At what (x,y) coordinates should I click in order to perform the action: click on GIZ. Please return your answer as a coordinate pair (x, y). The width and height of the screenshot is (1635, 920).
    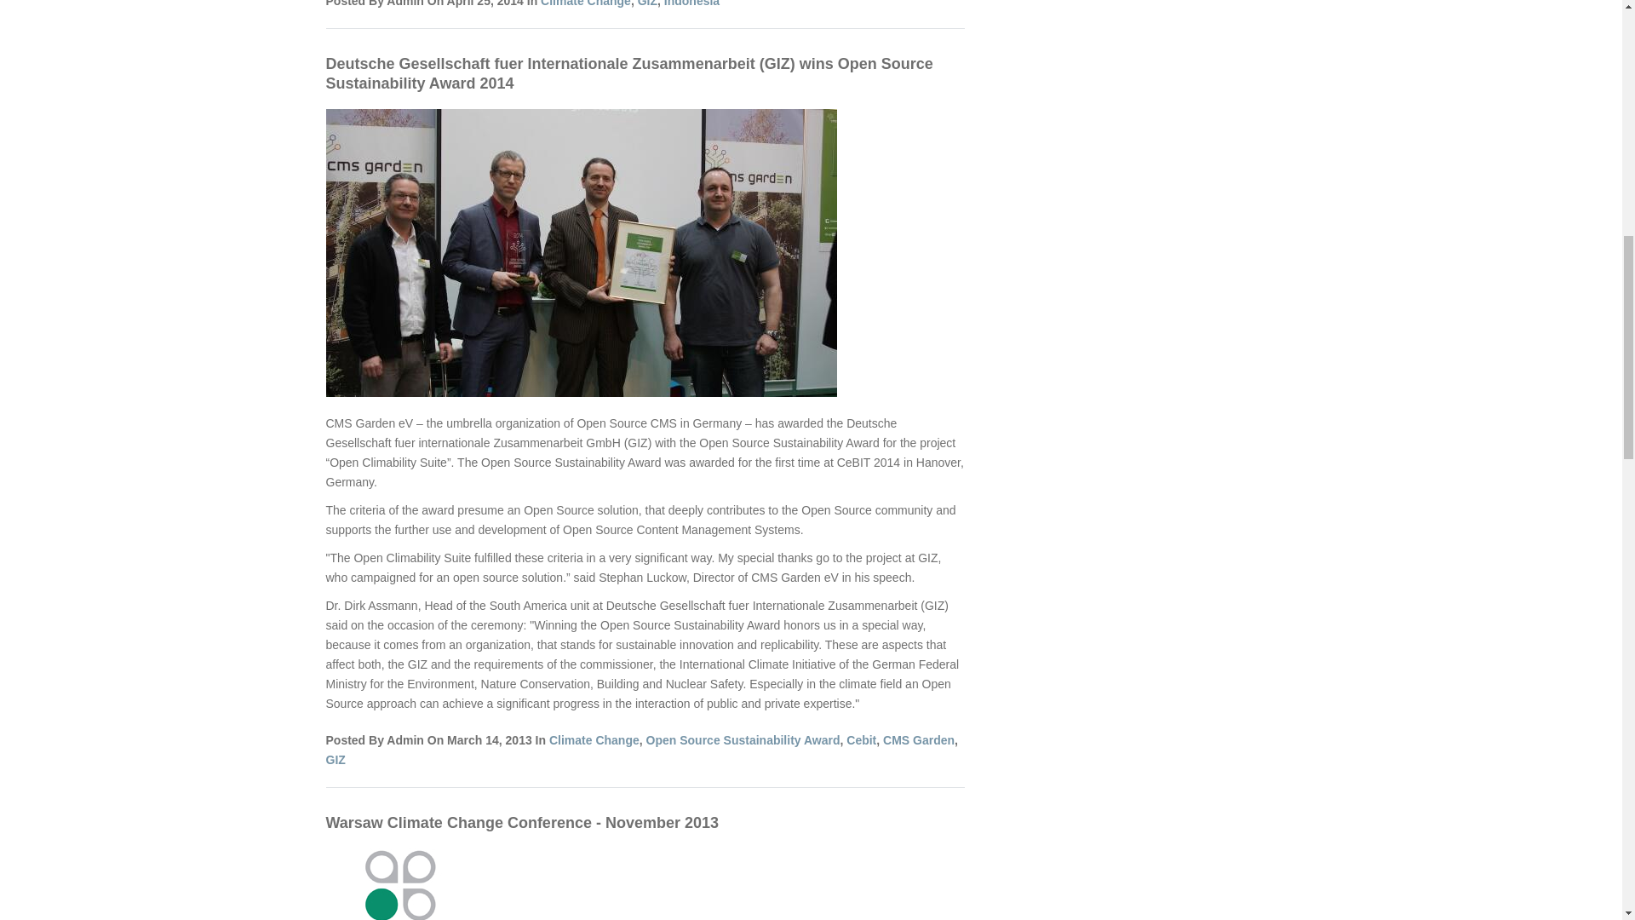
    Looking at the image, I should click on (336, 760).